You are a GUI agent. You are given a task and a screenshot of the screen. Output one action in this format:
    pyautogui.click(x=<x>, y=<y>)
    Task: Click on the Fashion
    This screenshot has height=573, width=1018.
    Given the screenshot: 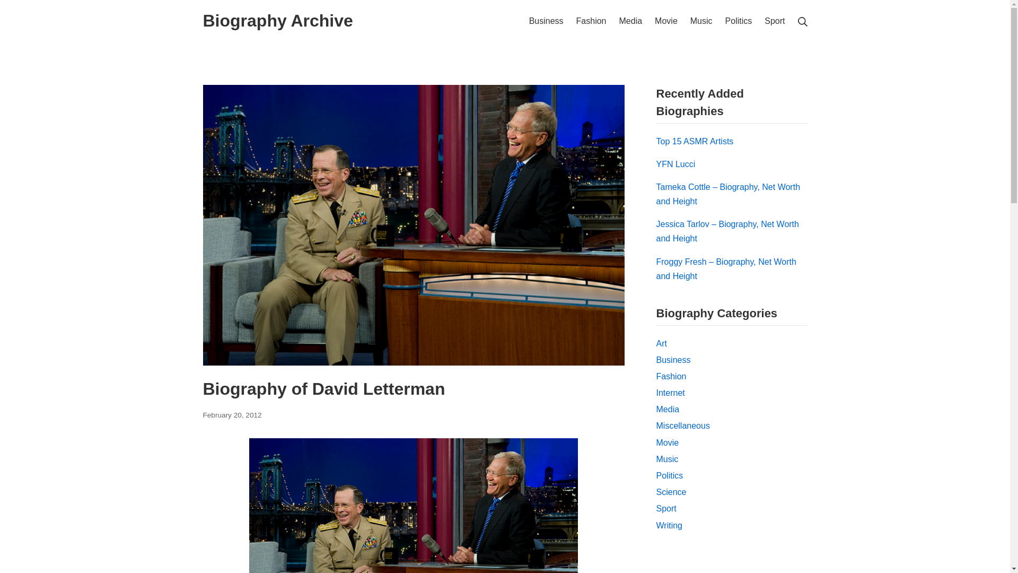 What is the action you would take?
    pyautogui.click(x=668, y=442)
    